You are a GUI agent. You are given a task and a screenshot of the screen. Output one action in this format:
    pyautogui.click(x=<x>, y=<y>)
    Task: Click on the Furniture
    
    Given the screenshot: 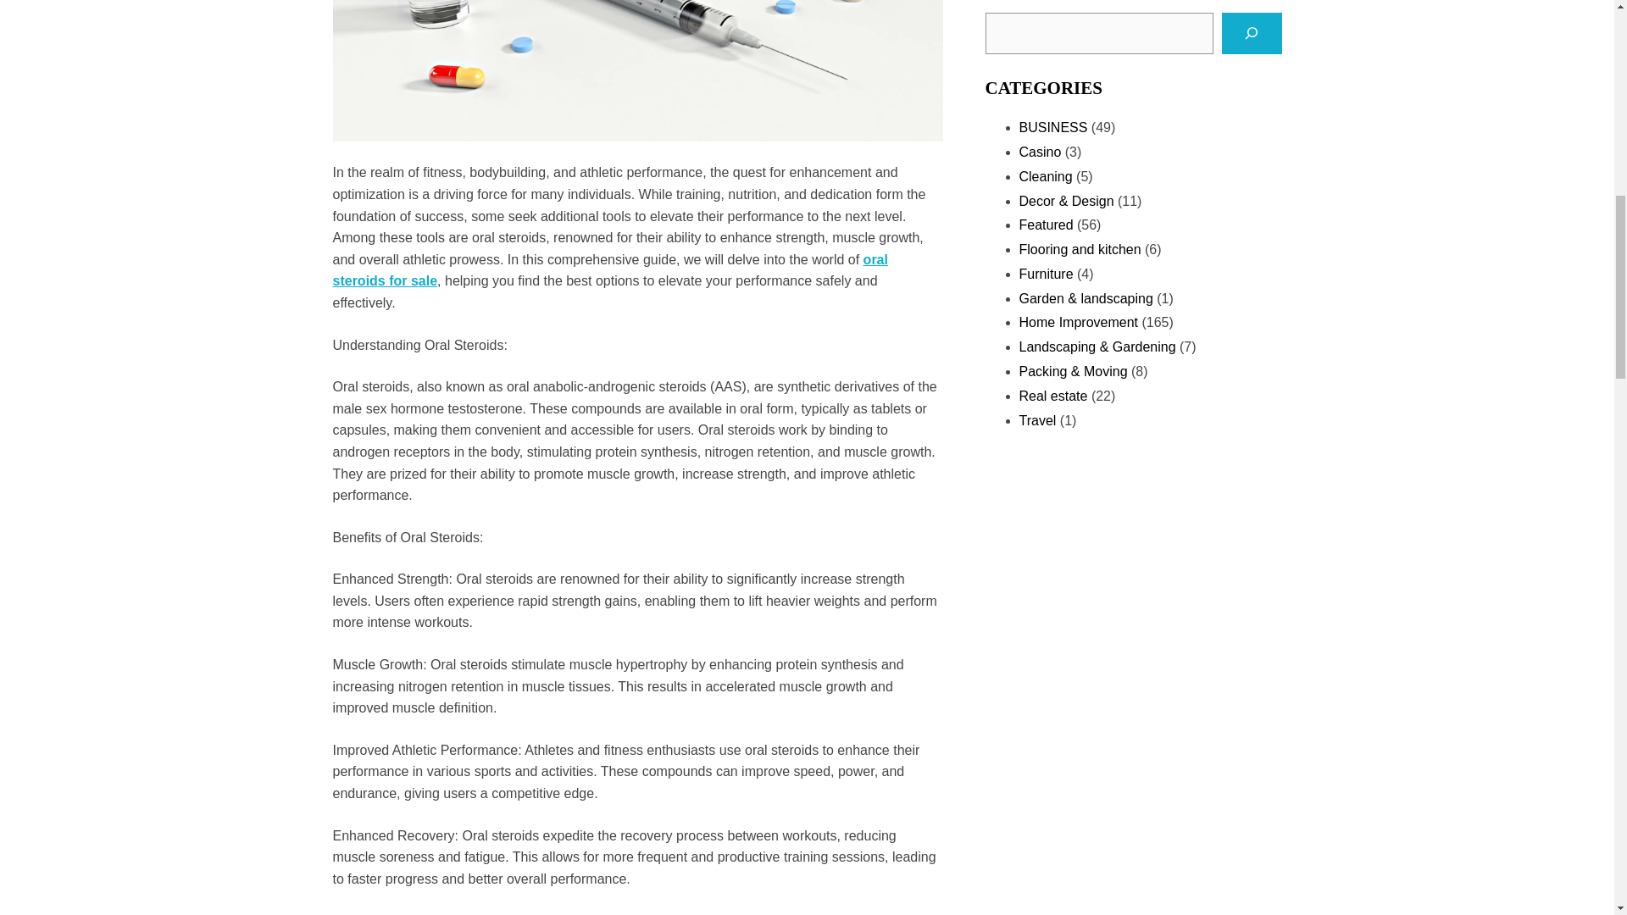 What is the action you would take?
    pyautogui.click(x=1045, y=274)
    